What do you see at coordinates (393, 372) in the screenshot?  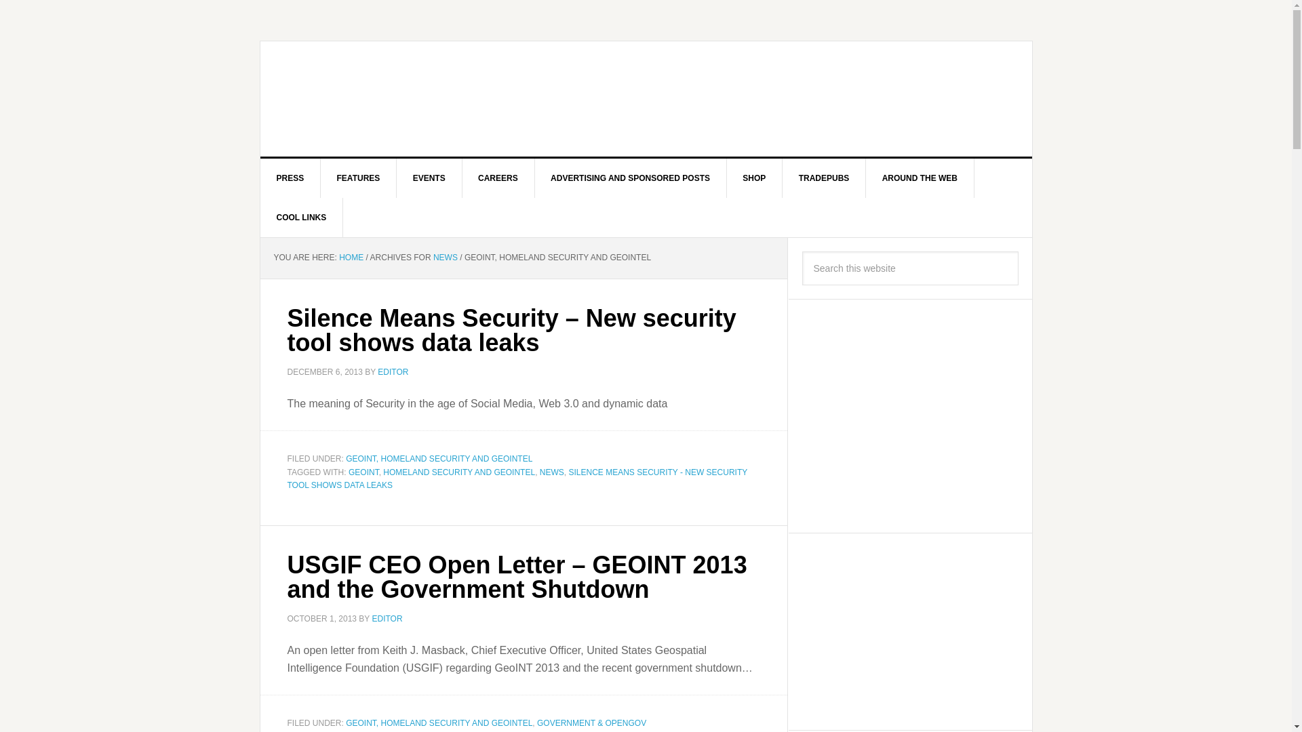 I see `EDITOR` at bounding box center [393, 372].